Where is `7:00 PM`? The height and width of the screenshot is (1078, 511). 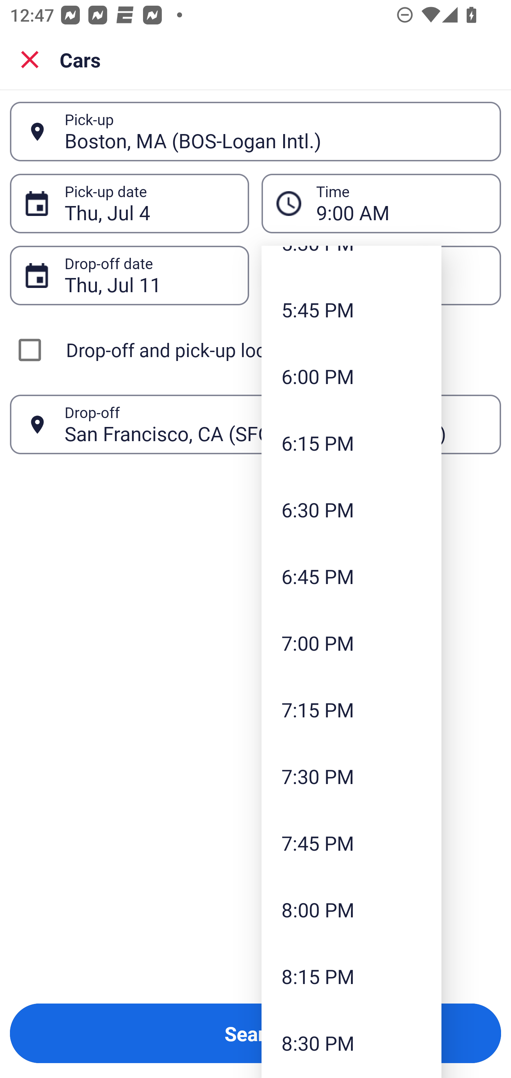
7:00 PM is located at coordinates (351, 643).